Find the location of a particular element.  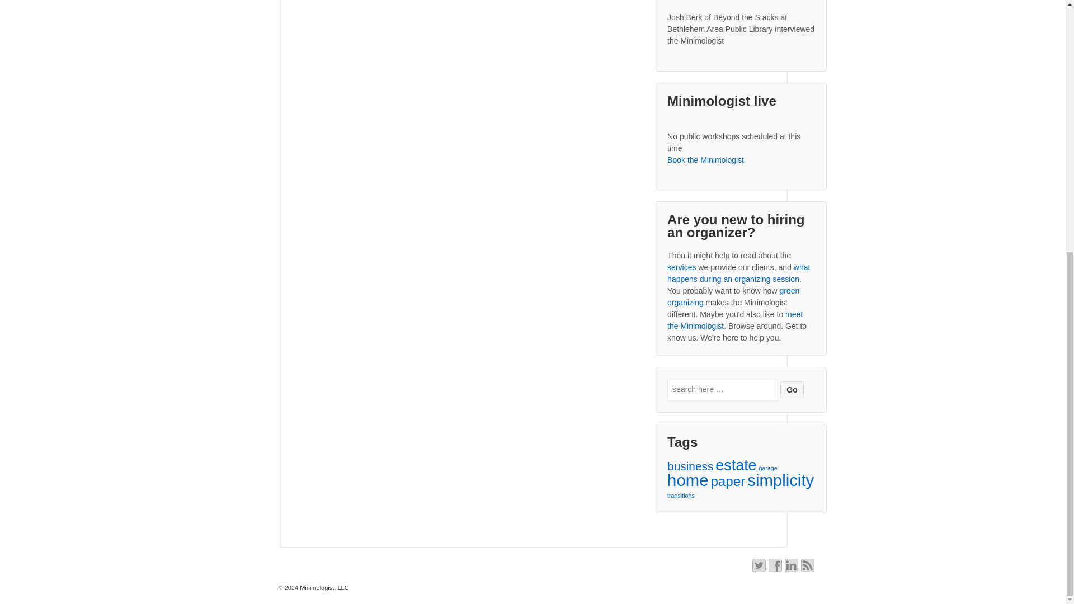

services is located at coordinates (681, 267).